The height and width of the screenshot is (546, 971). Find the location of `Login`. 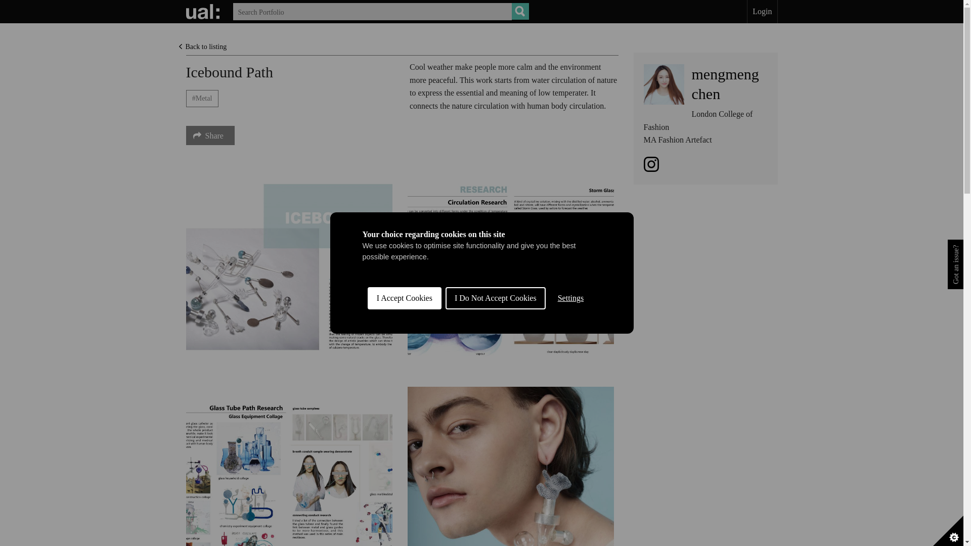

Login is located at coordinates (762, 12).